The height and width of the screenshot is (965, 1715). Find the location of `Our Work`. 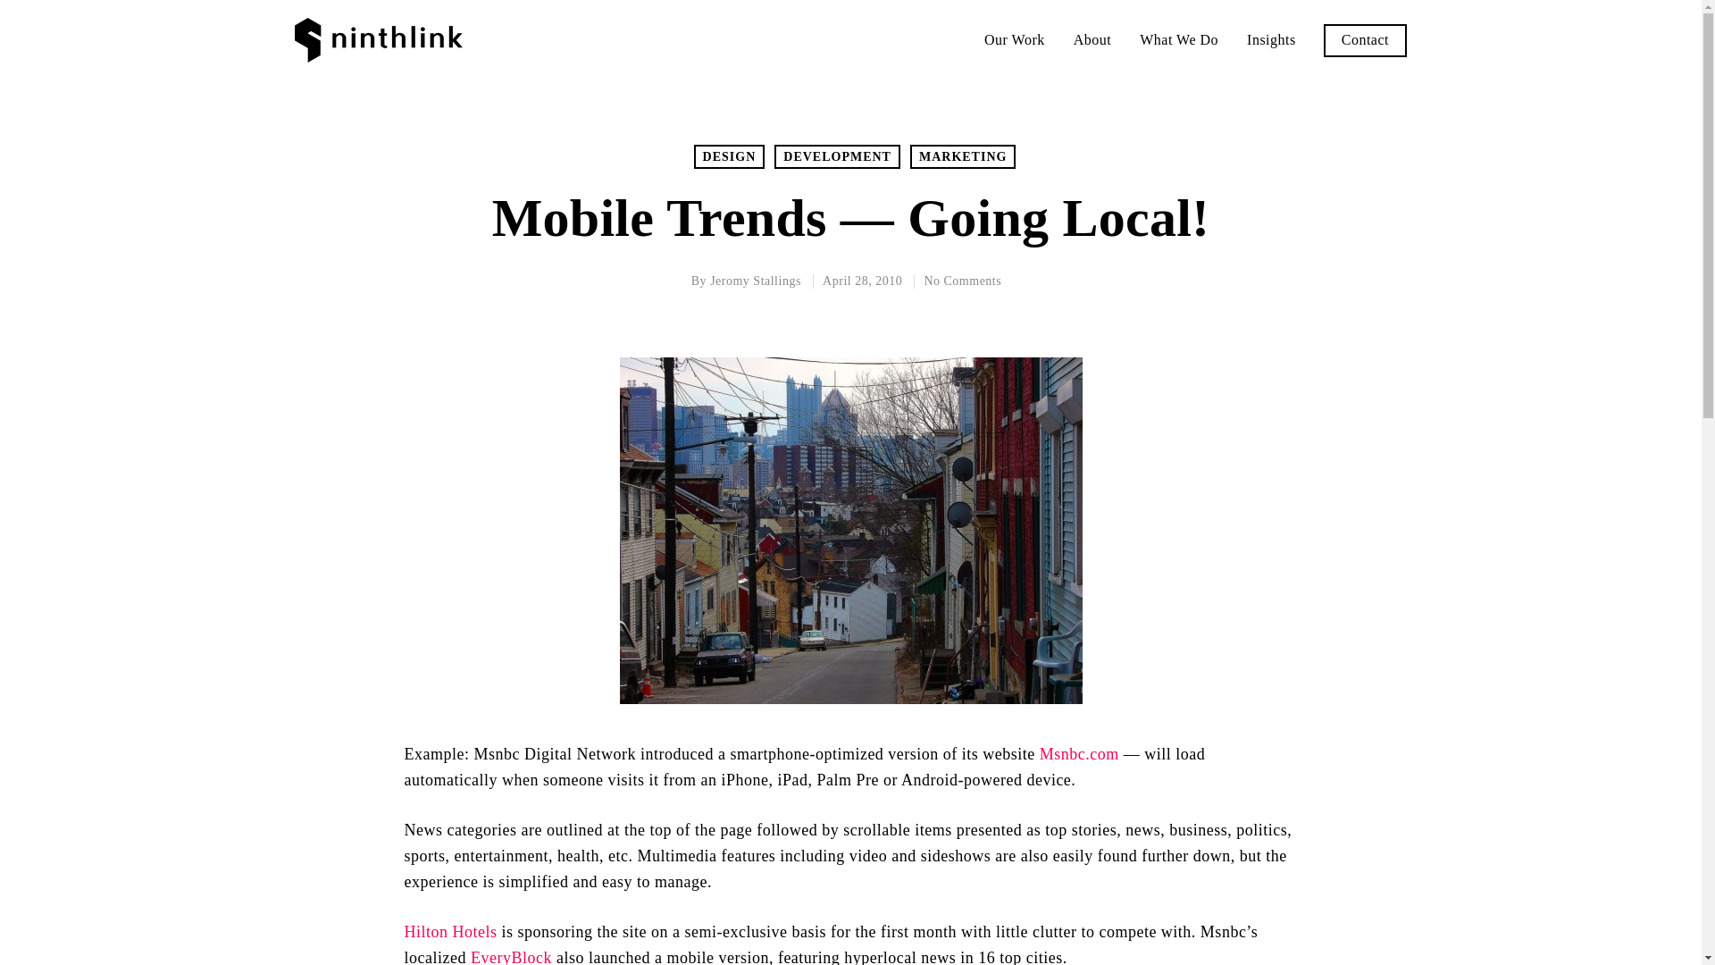

Our Work is located at coordinates (1014, 39).